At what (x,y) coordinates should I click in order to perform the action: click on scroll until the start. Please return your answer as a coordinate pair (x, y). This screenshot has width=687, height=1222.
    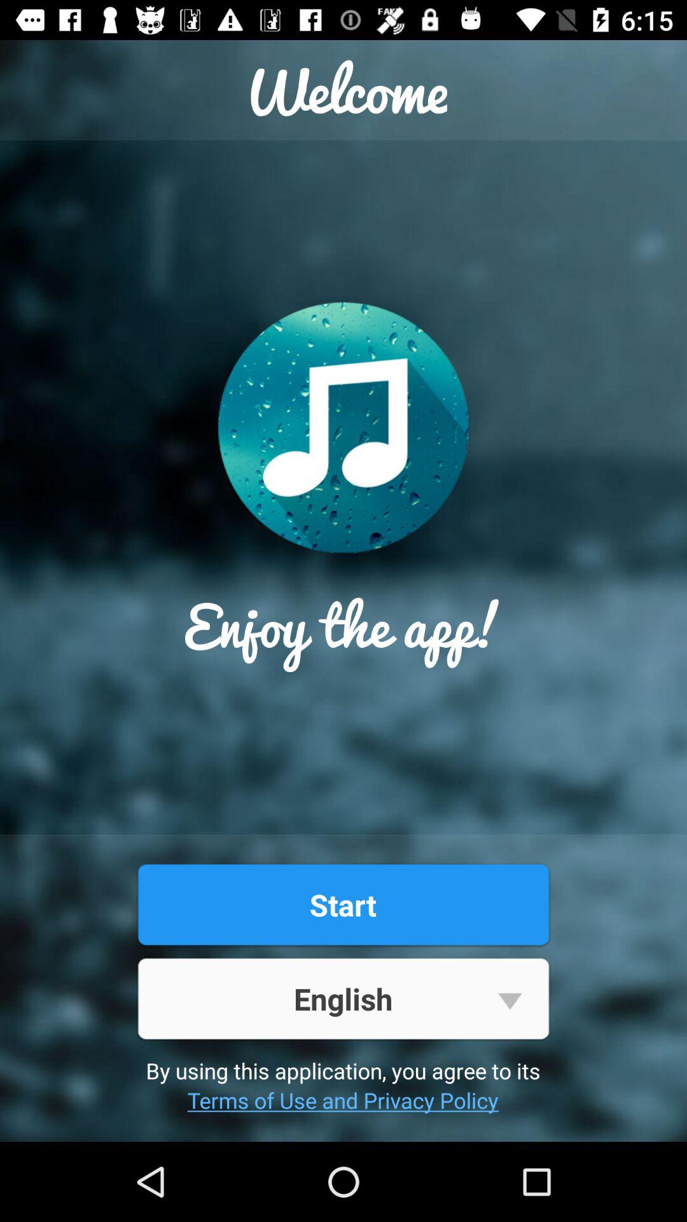
    Looking at the image, I should click on (343, 904).